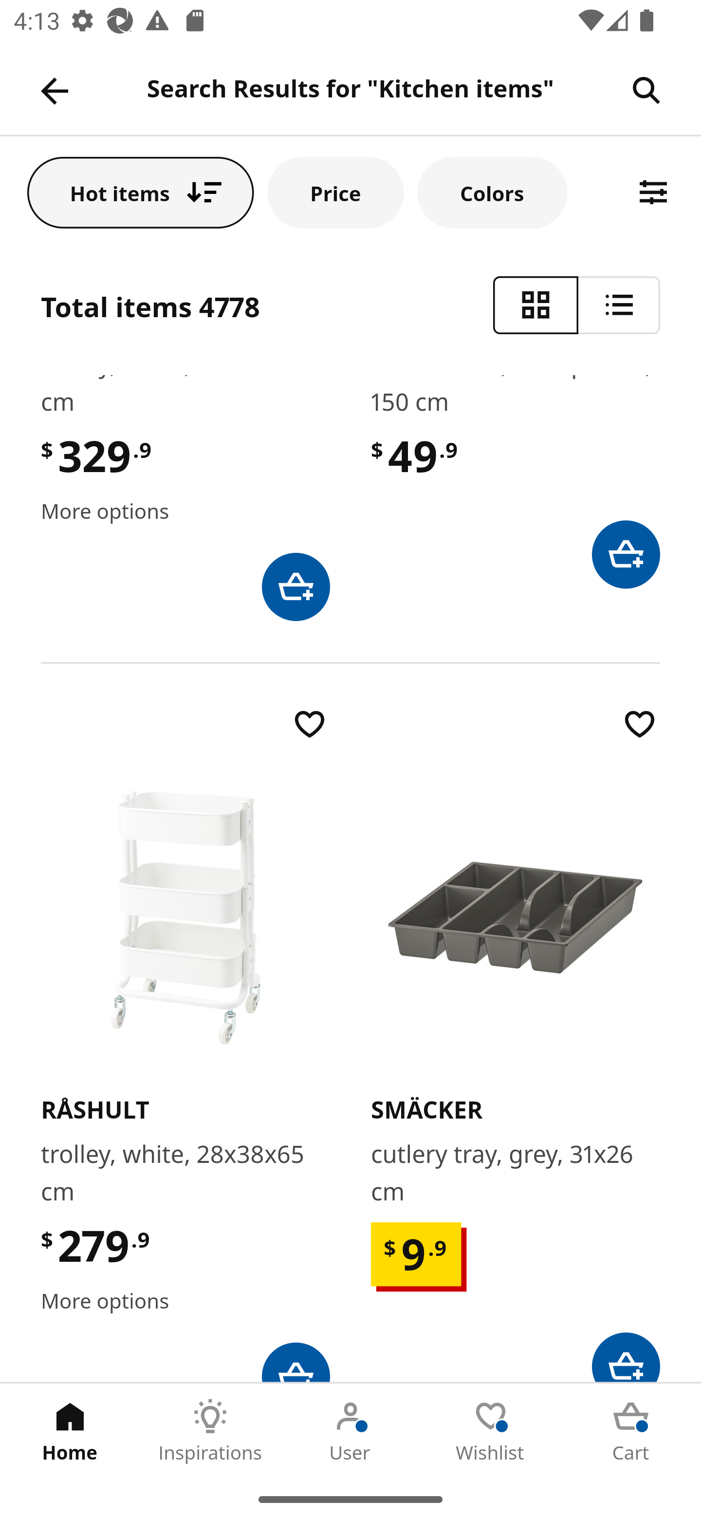 Image resolution: width=701 pixels, height=1520 pixels. I want to click on Colors, so click(493, 192).